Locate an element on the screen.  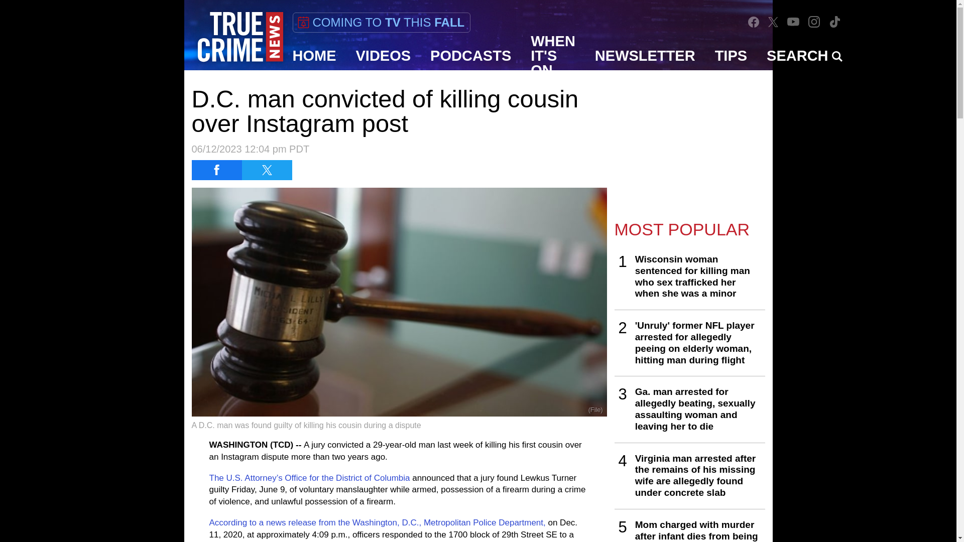
WHEN IT'S ON is located at coordinates (553, 56).